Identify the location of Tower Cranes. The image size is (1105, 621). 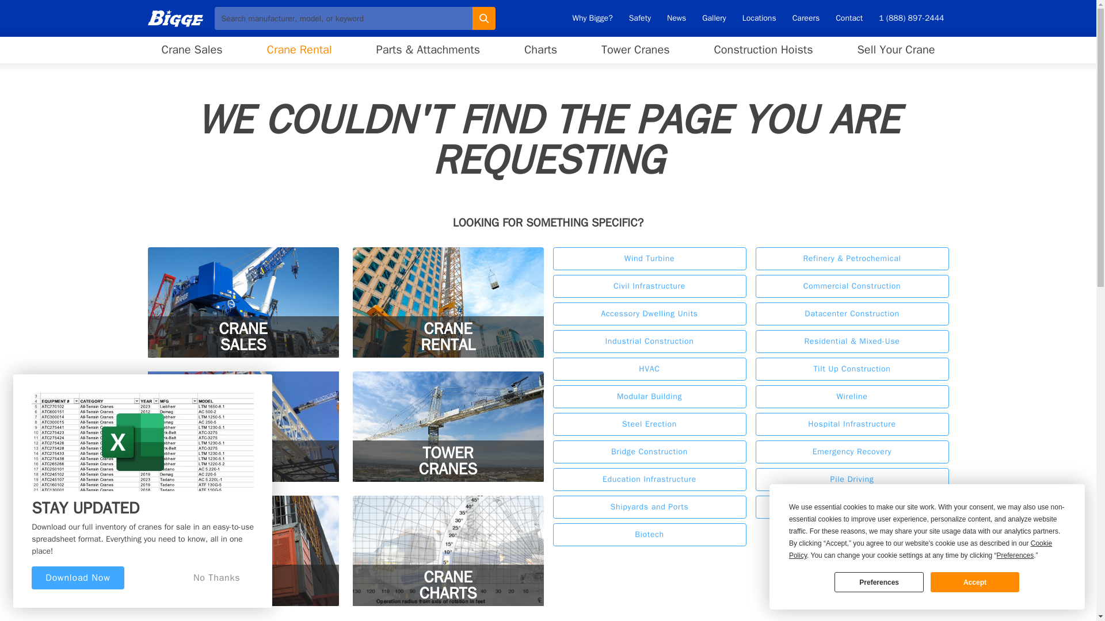
(878, 582).